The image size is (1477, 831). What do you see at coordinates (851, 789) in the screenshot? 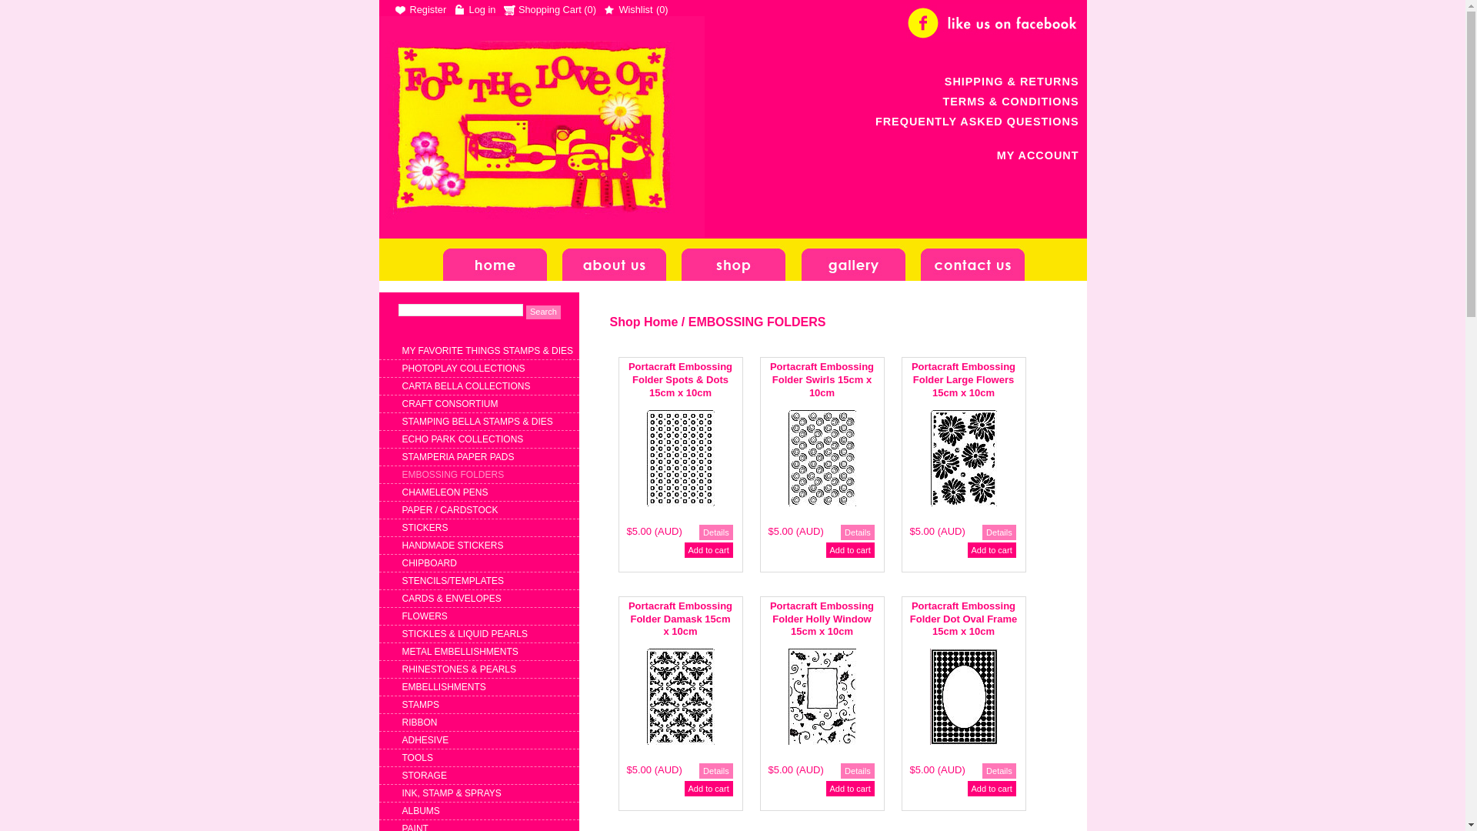
I see `Add to cart` at bounding box center [851, 789].